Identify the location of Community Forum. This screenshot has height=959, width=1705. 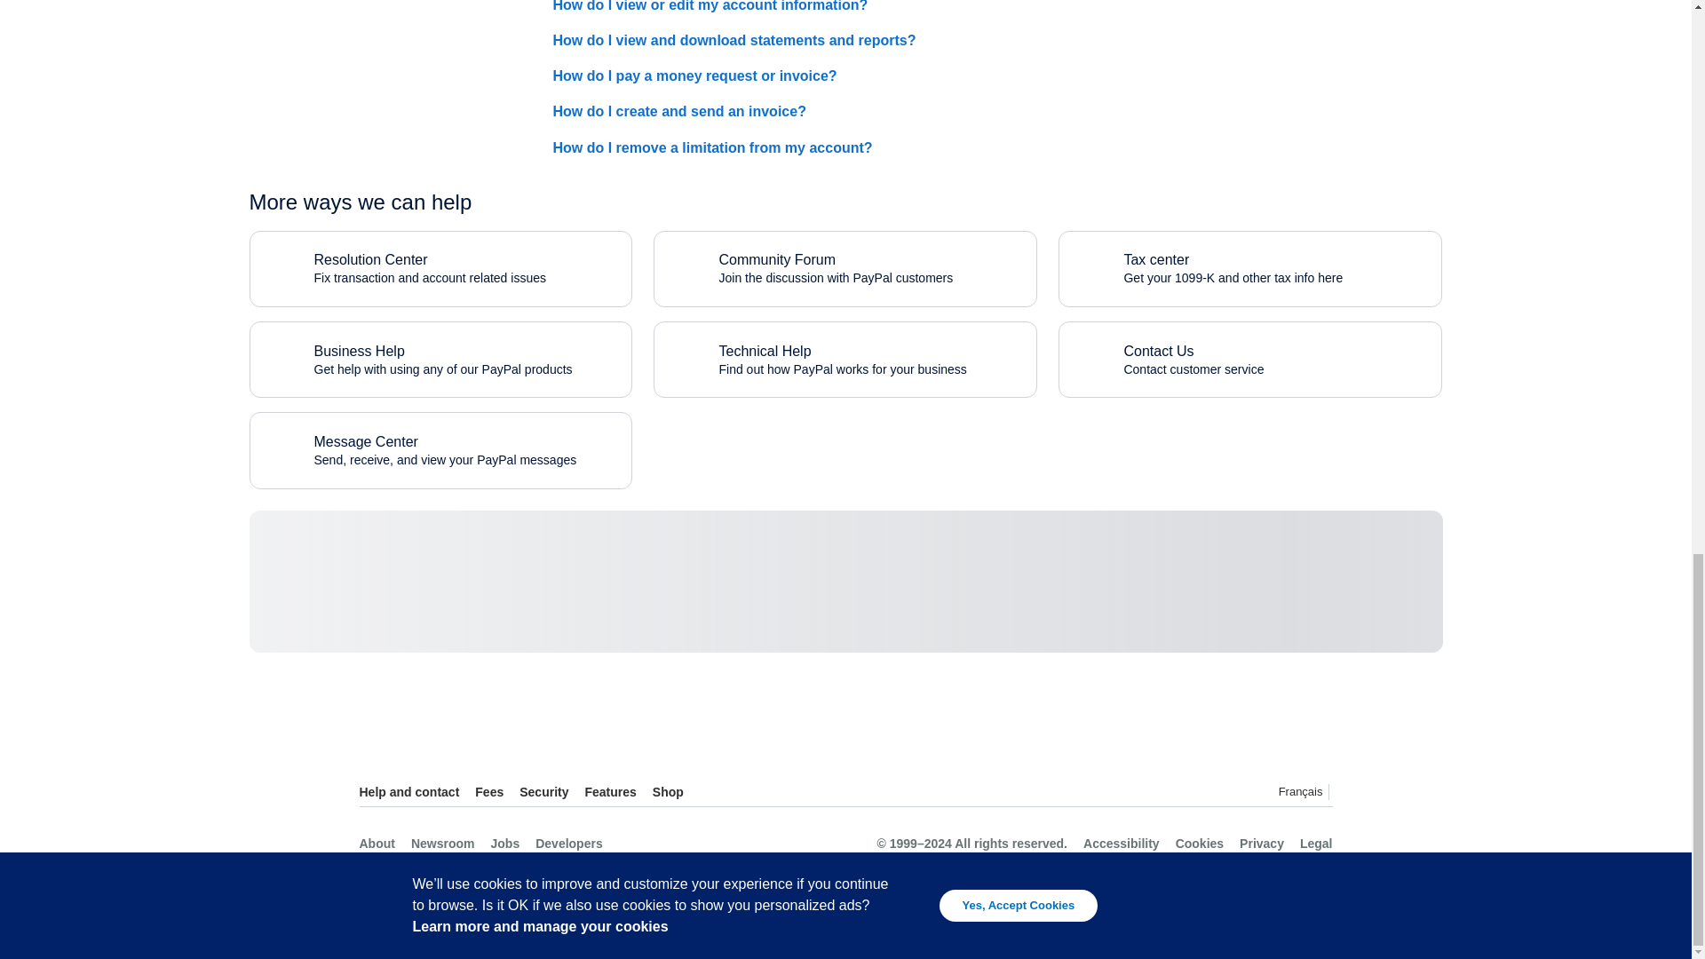
(776, 259).